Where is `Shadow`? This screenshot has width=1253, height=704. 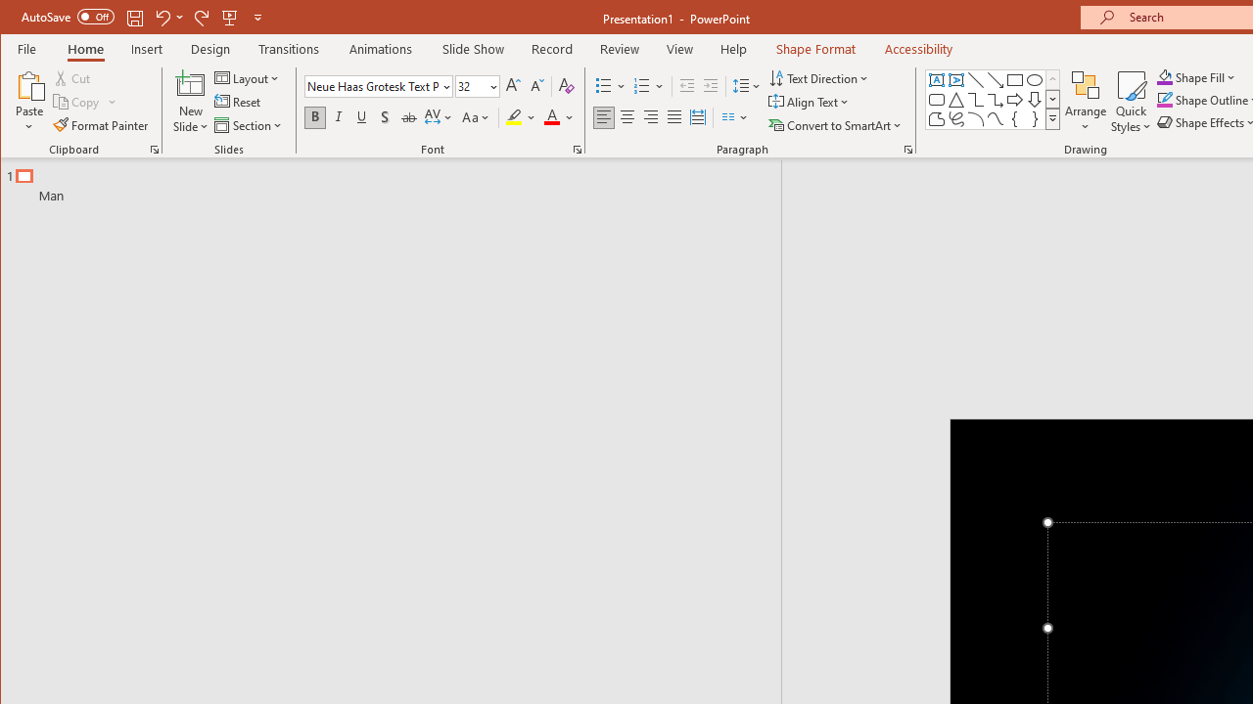
Shadow is located at coordinates (385, 117).